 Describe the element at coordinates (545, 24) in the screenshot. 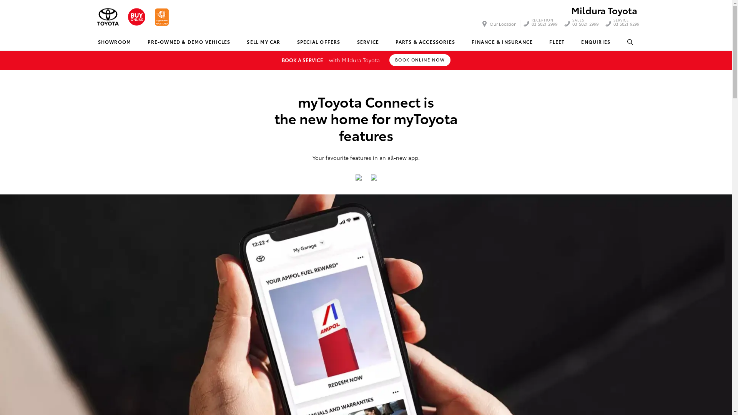

I see `RECEPTION
03 5021 2999` at that location.